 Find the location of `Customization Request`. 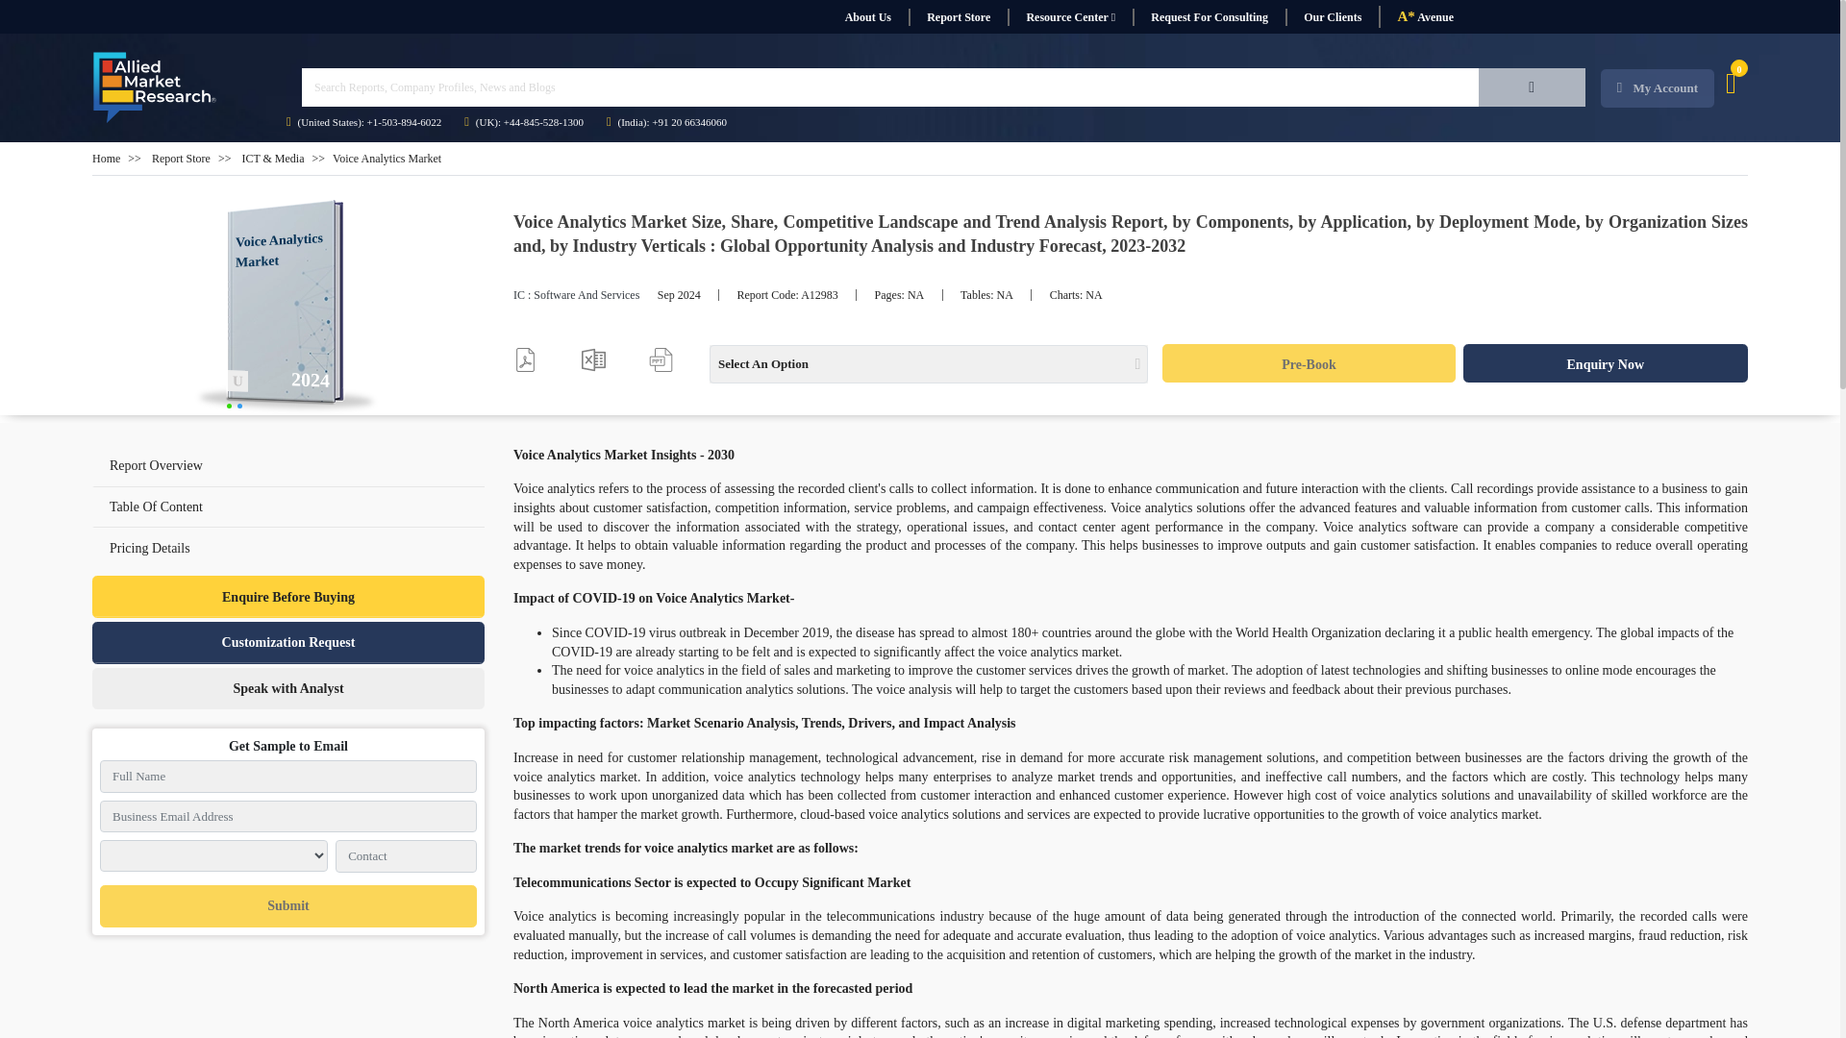

Customization Request is located at coordinates (288, 642).